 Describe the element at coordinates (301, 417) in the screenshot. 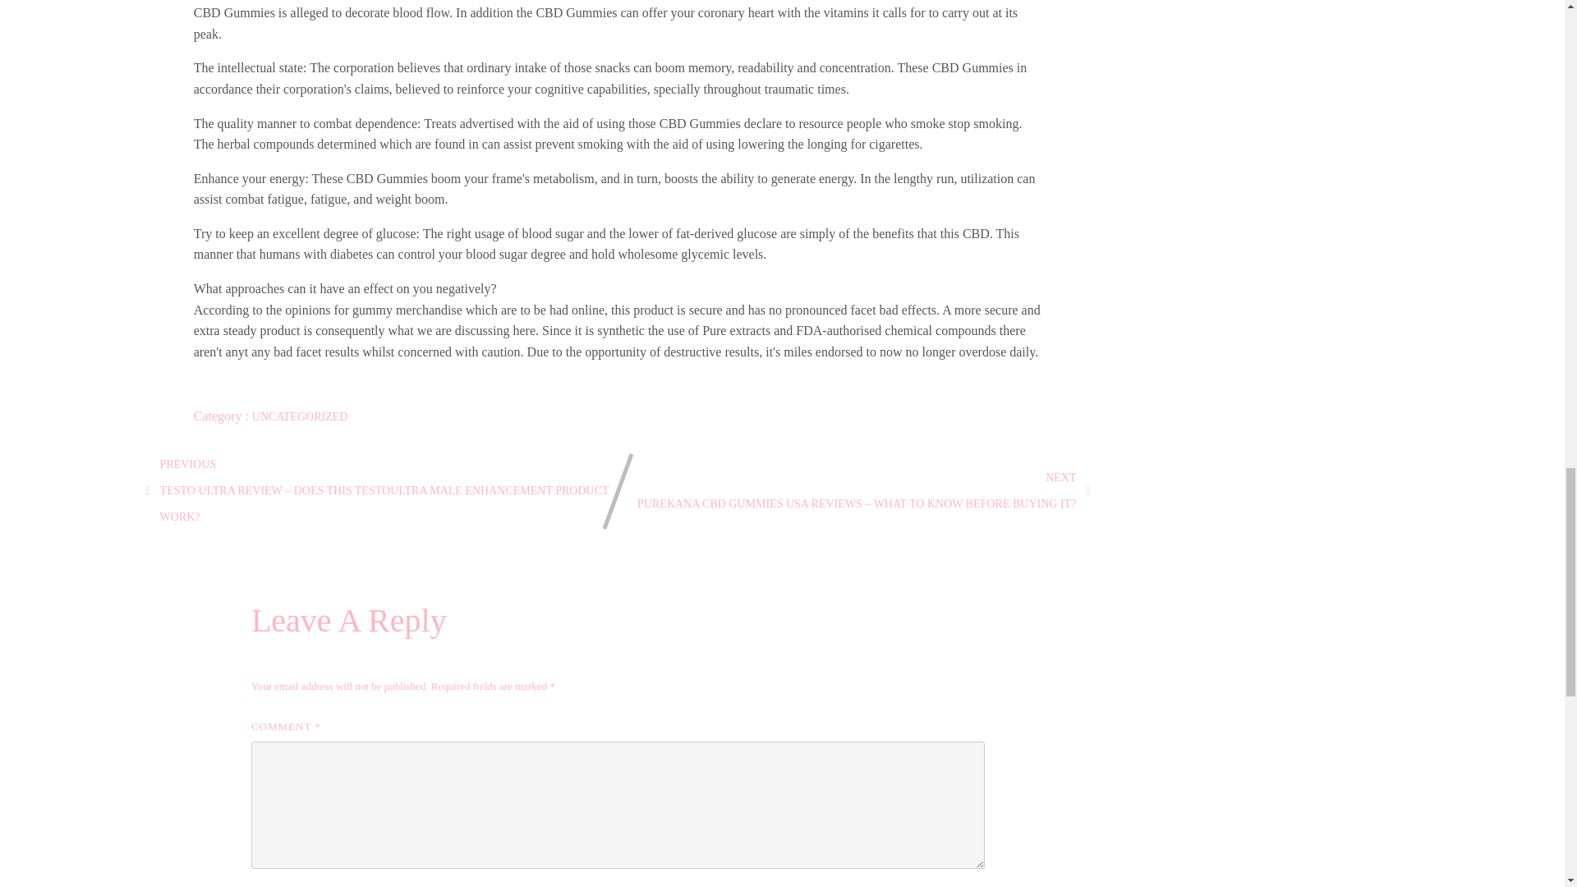

I see `UNCATEGORIZED` at that location.